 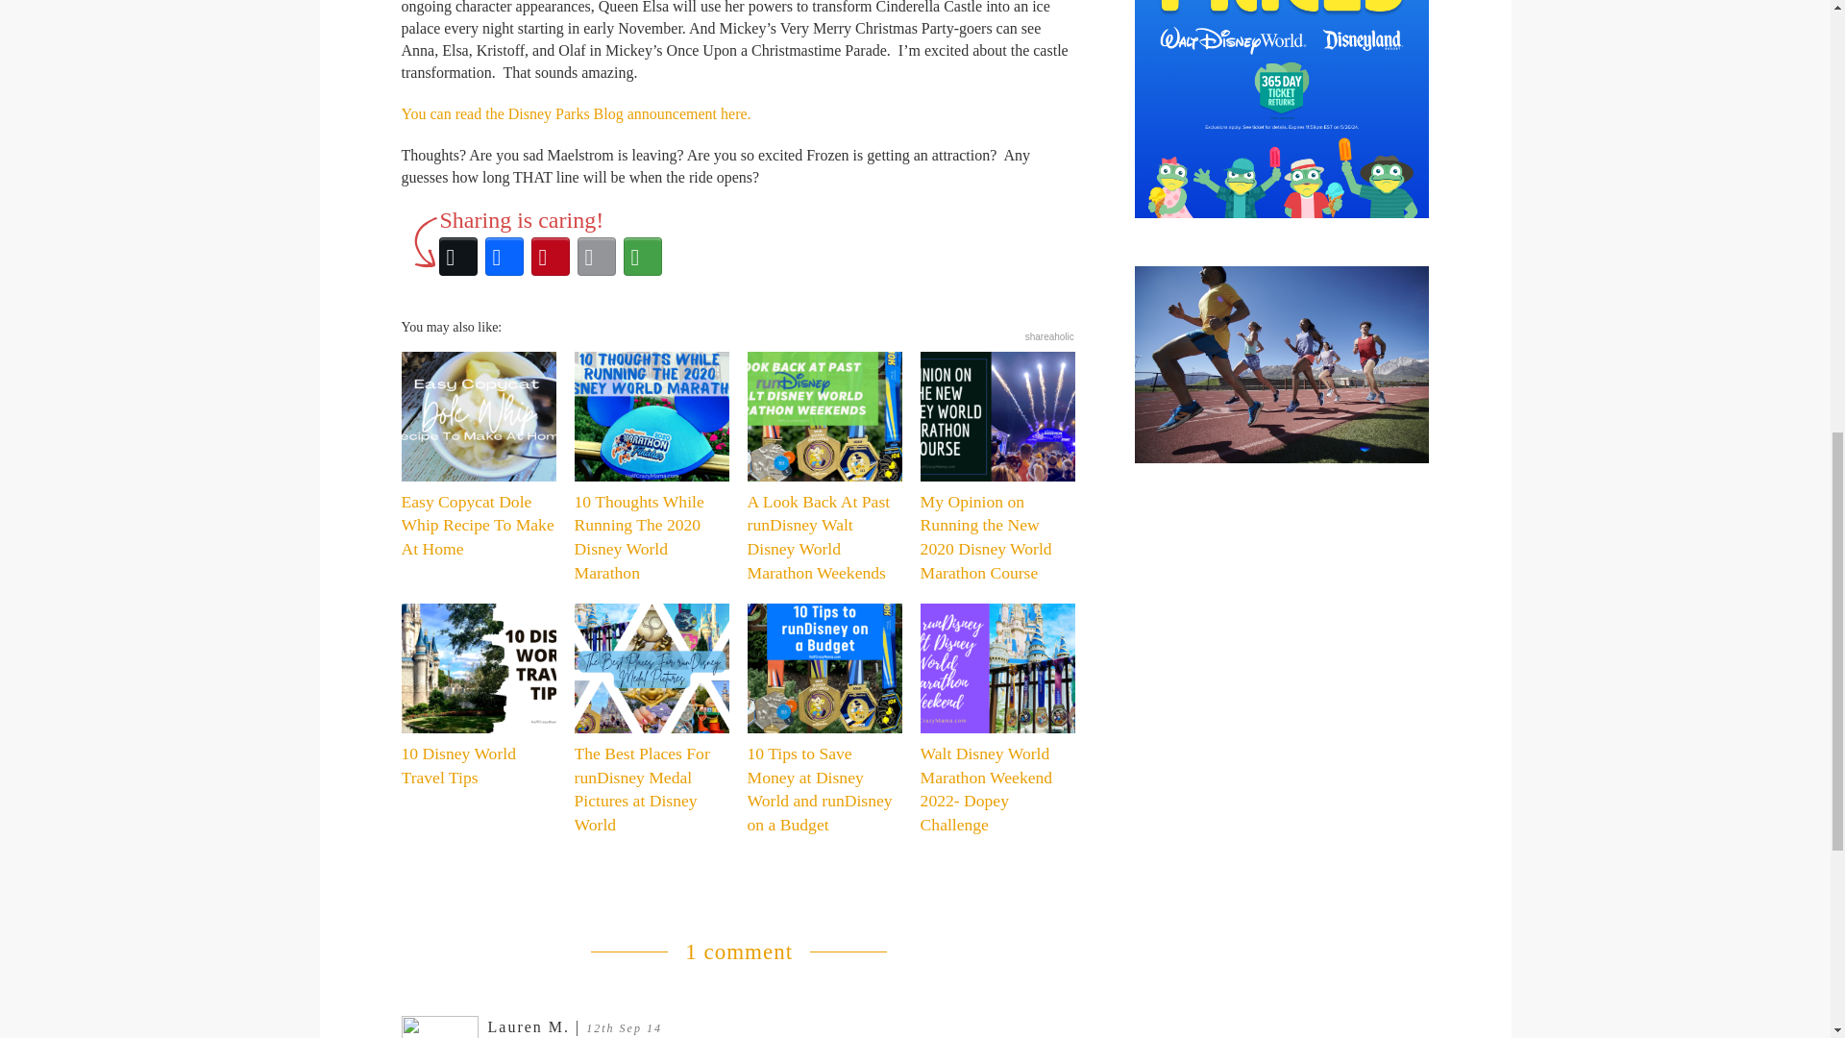 What do you see at coordinates (503, 256) in the screenshot?
I see `Facebook` at bounding box center [503, 256].